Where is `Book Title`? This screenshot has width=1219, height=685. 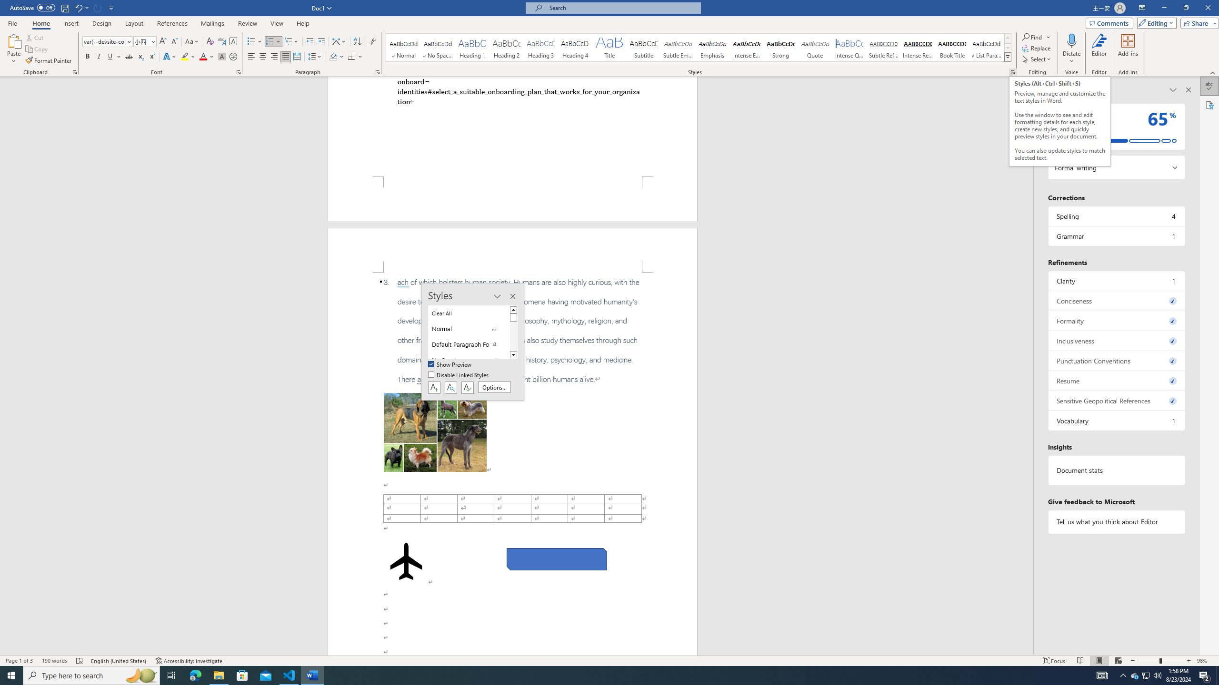 Book Title is located at coordinates (952, 48).